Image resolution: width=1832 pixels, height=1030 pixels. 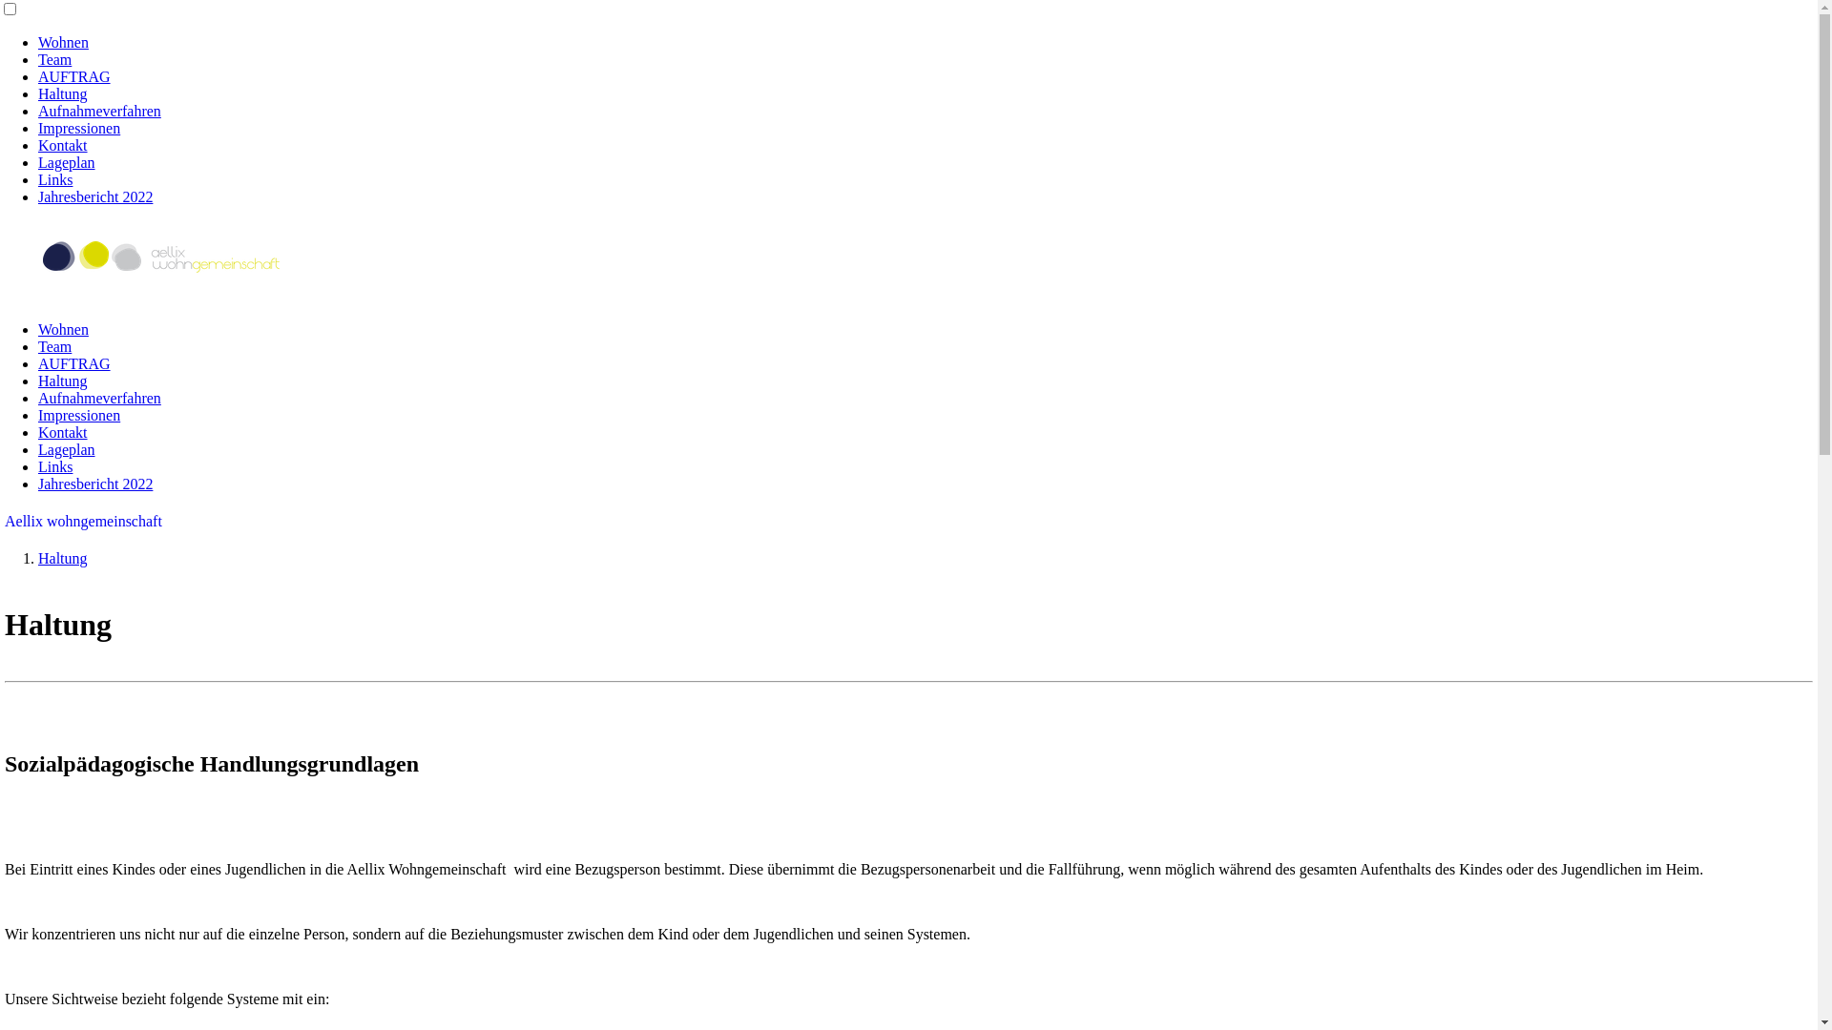 What do you see at coordinates (63, 559) in the screenshot?
I see `Haltung` at bounding box center [63, 559].